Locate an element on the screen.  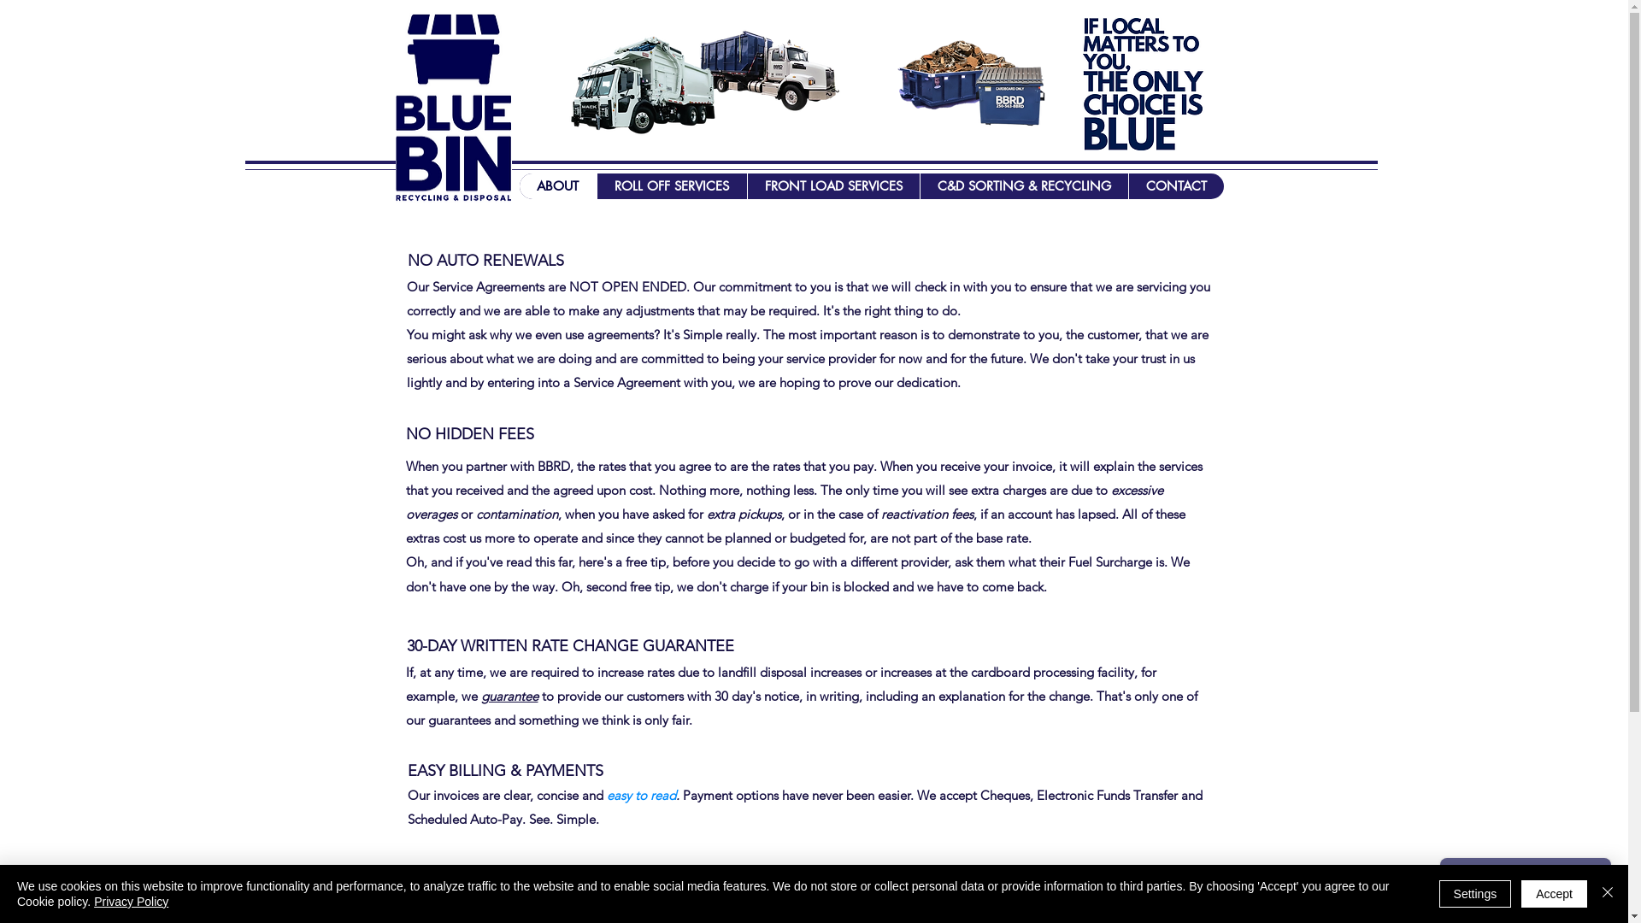
bbrd_truck-removebg1_edited.png is located at coordinates (766, 70).